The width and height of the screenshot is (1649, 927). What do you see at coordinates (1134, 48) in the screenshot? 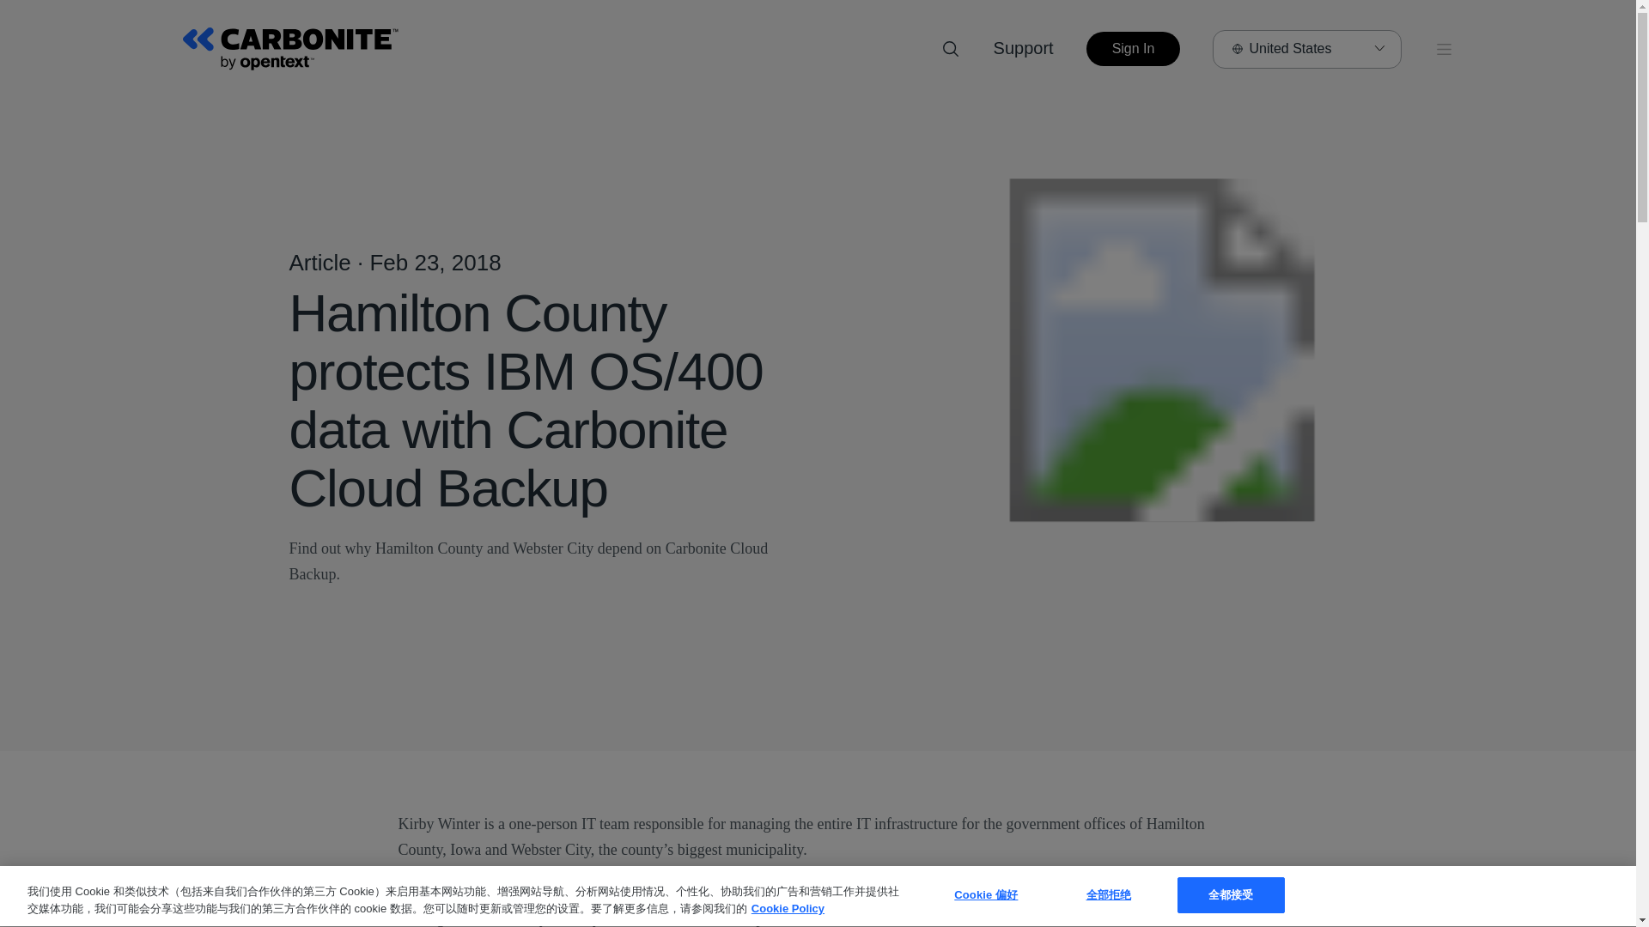
I see `Sign In` at bounding box center [1134, 48].